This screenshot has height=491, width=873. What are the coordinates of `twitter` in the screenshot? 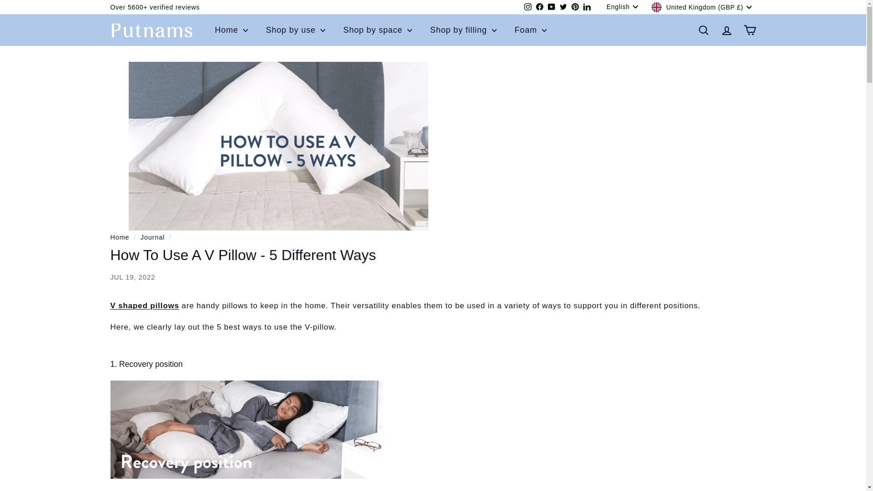 It's located at (552, 7).